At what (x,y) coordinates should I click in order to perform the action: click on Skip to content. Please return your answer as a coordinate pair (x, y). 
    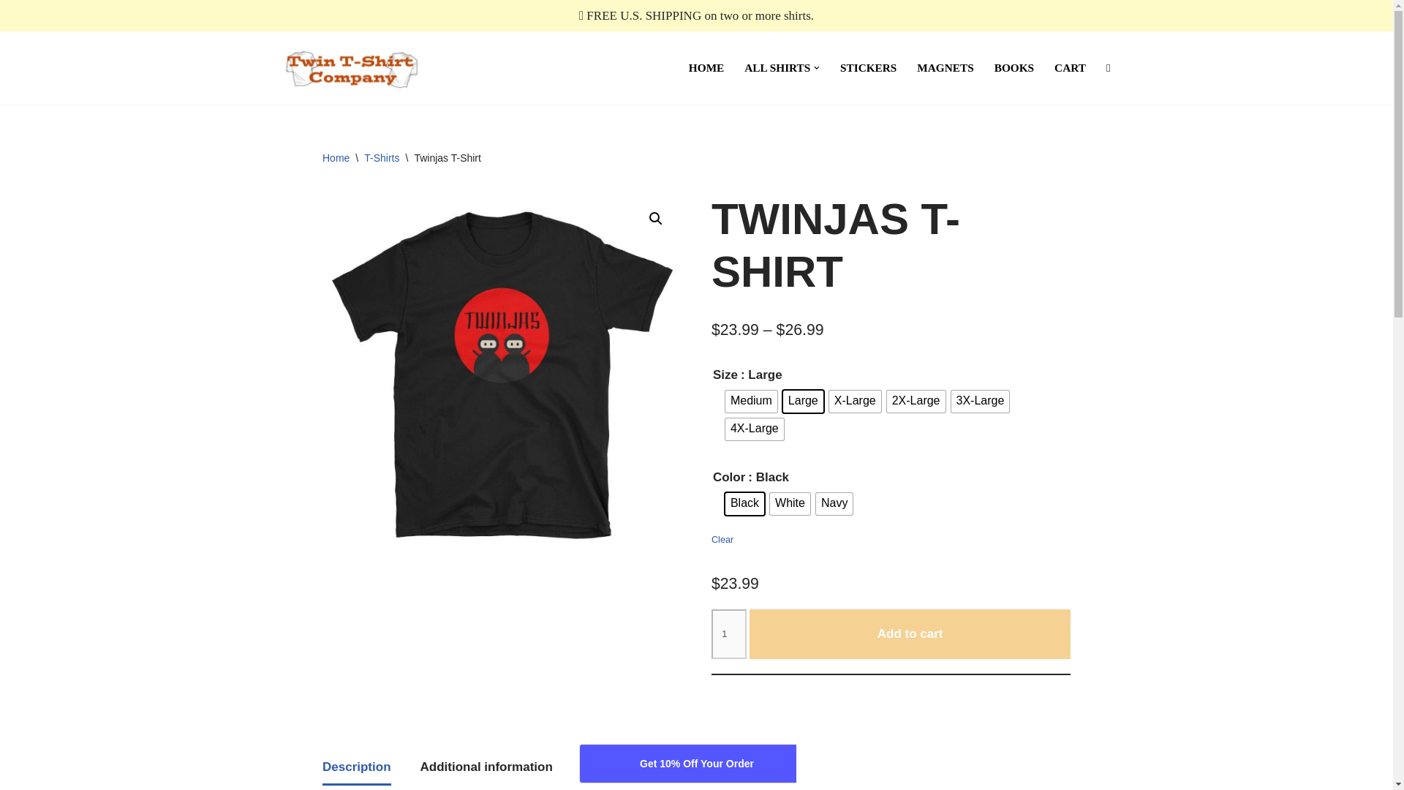
    Looking at the image, I should click on (11, 31).